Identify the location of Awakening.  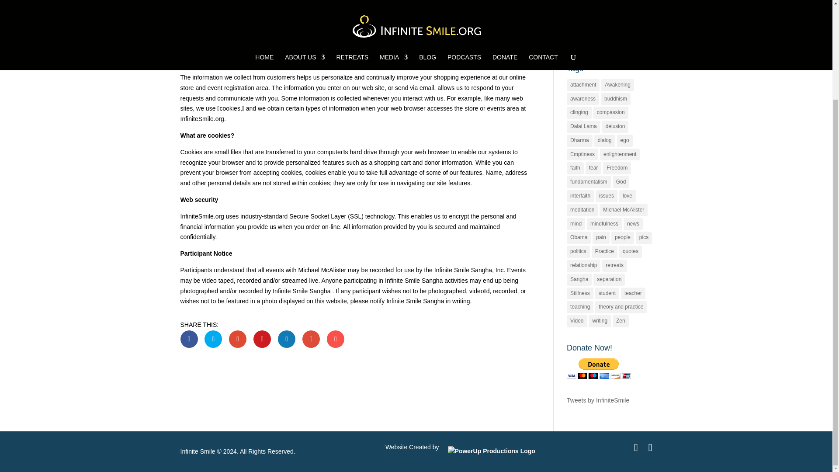
(618, 85).